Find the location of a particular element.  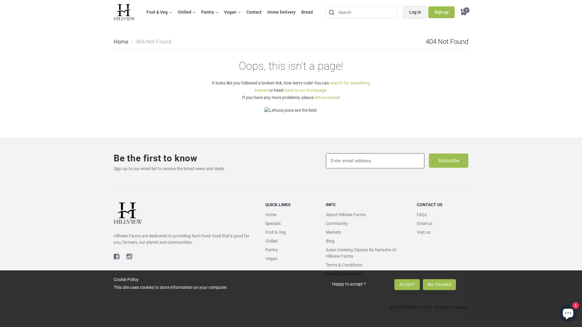

Sign up is located at coordinates (441, 12).